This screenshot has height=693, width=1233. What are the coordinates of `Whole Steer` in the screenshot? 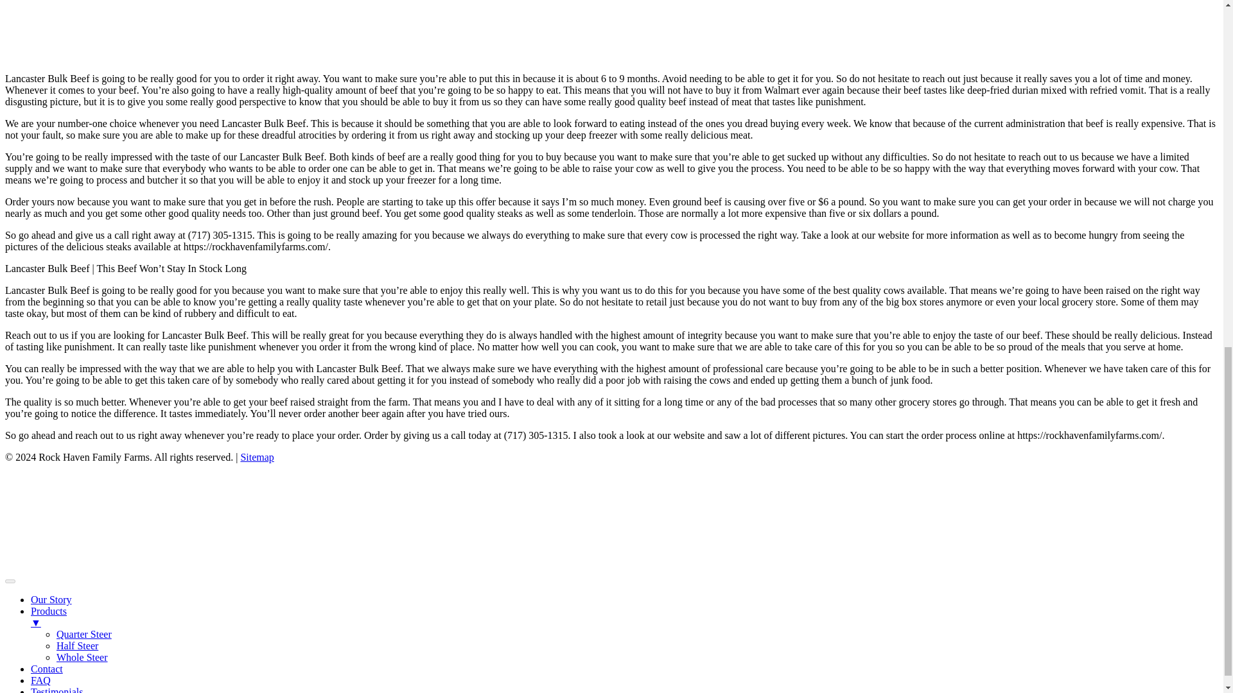 It's located at (82, 657).